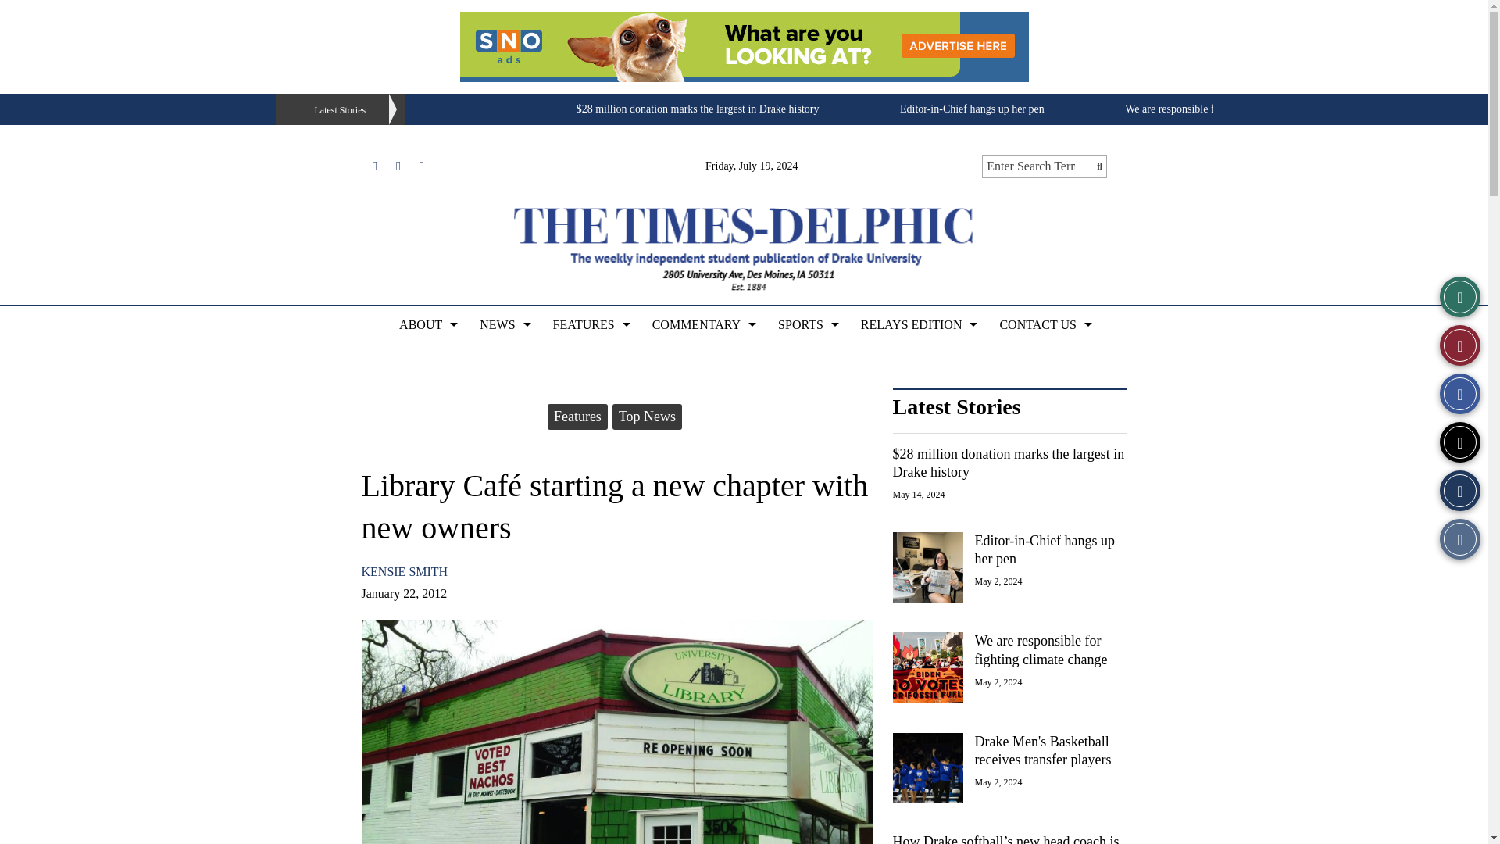  What do you see at coordinates (972, 108) in the screenshot?
I see `Editor-in-Chief hangs up her pen` at bounding box center [972, 108].